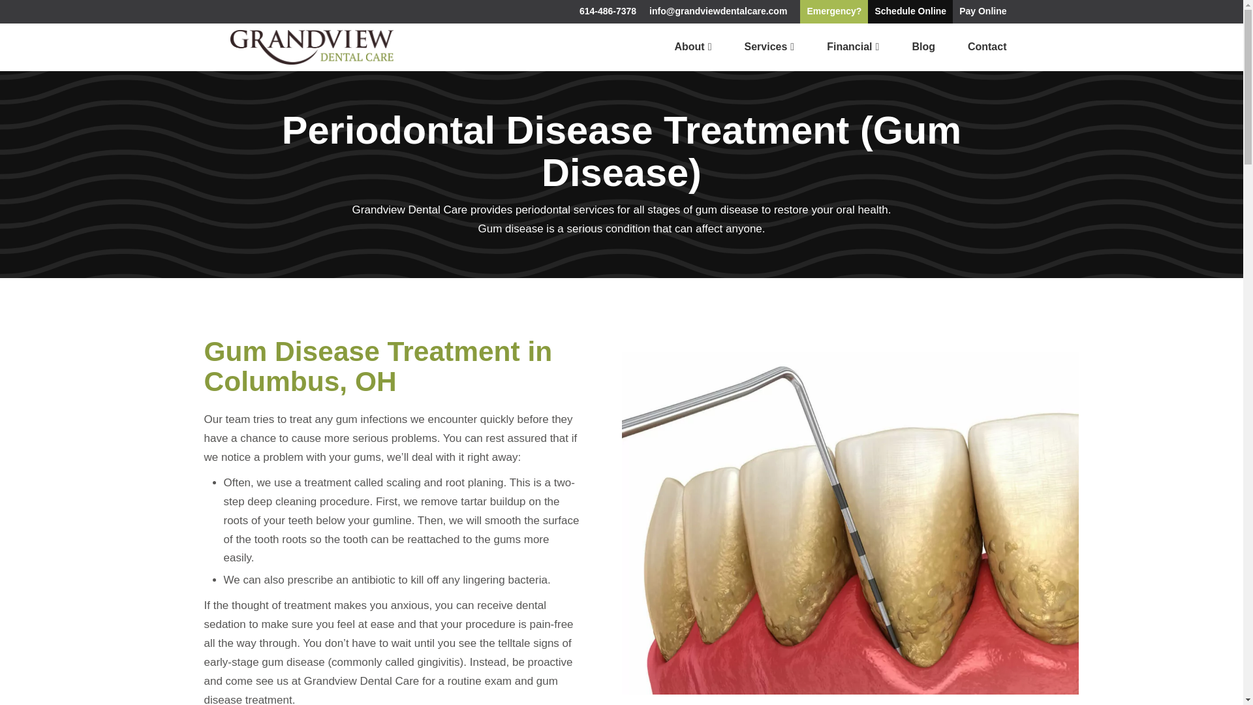  What do you see at coordinates (693, 46) in the screenshot?
I see `About` at bounding box center [693, 46].